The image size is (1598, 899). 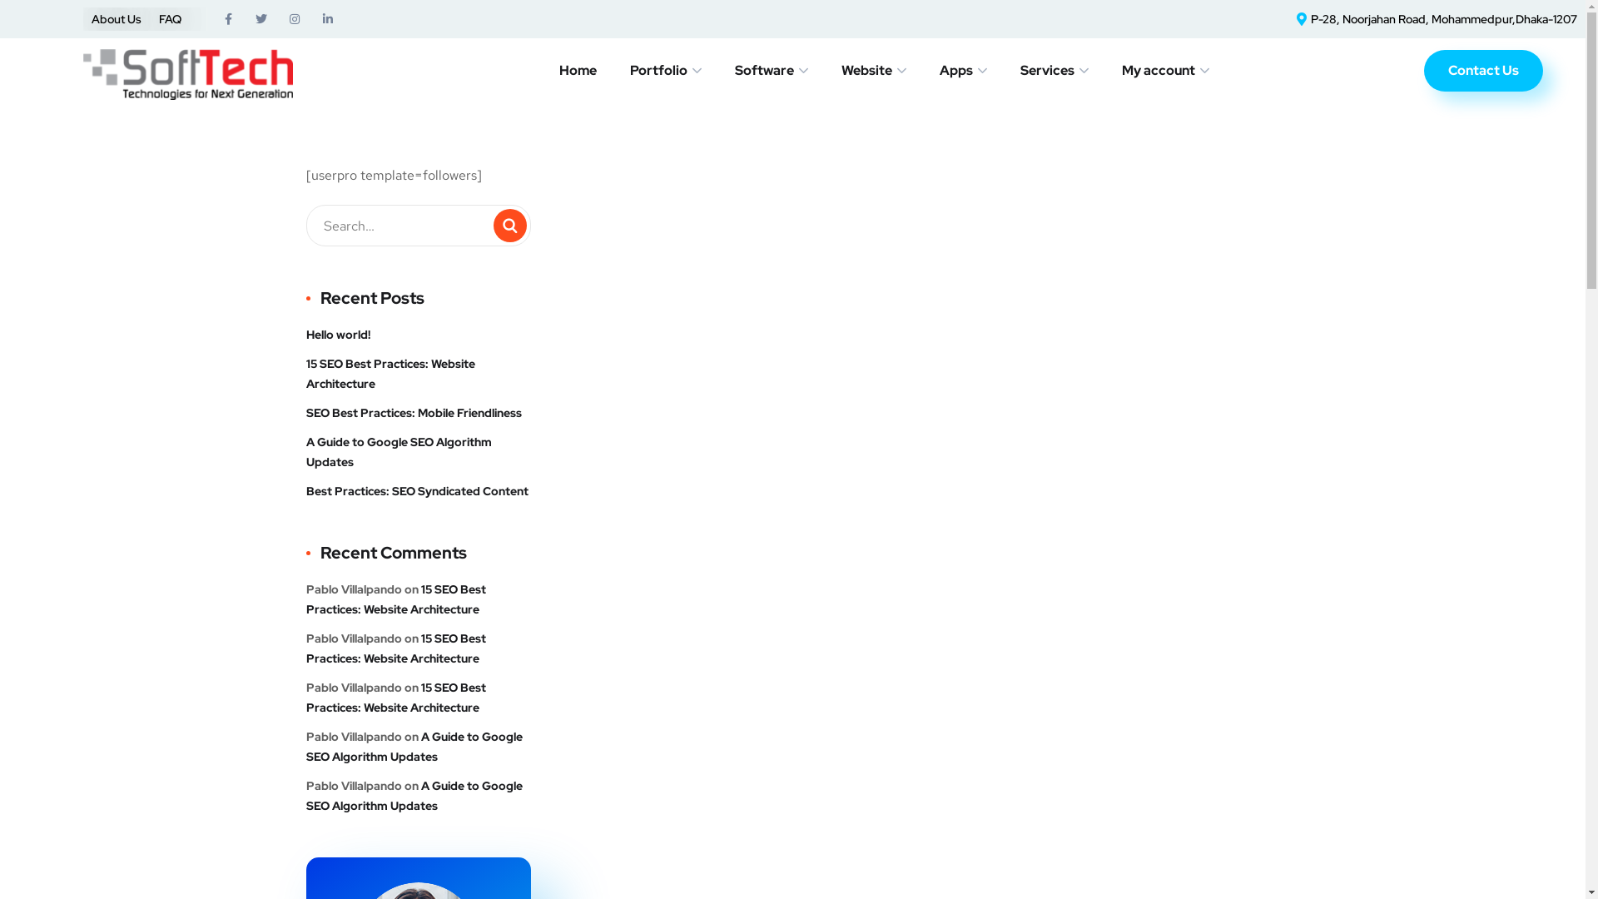 I want to click on 15 SEO Best Practices: Website Architecture, so click(x=396, y=648).